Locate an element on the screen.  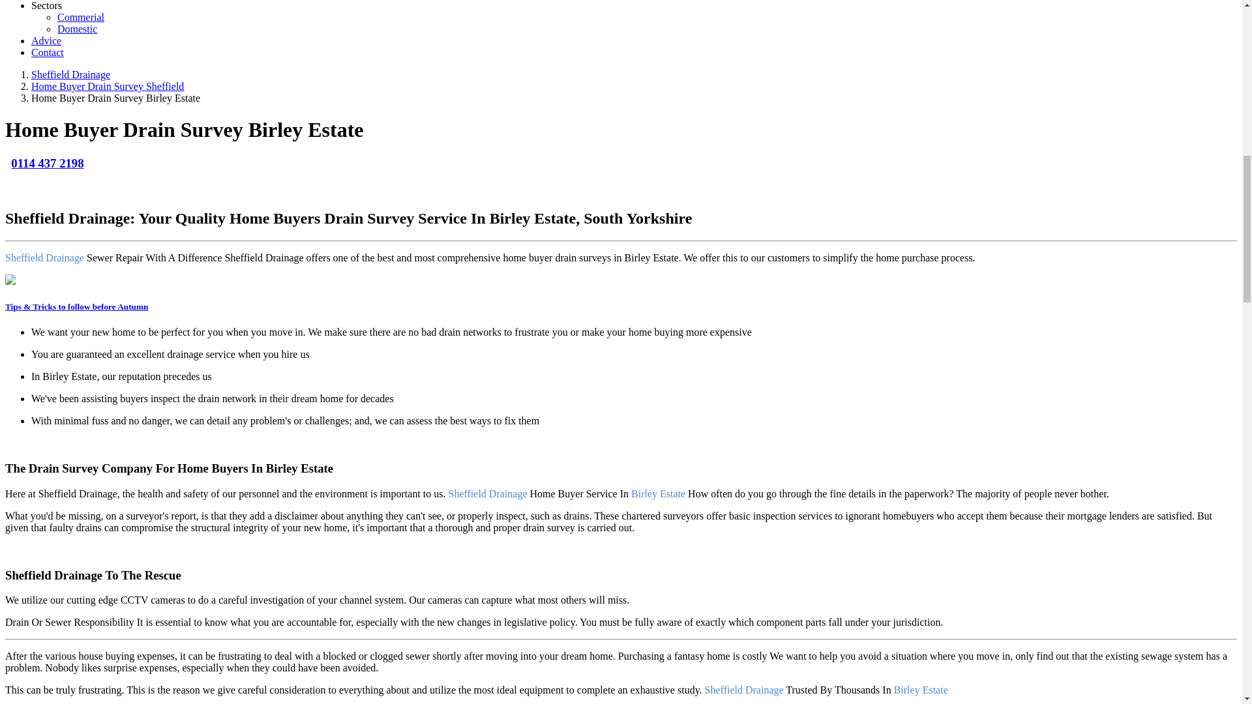
Sectors is located at coordinates (46, 5).